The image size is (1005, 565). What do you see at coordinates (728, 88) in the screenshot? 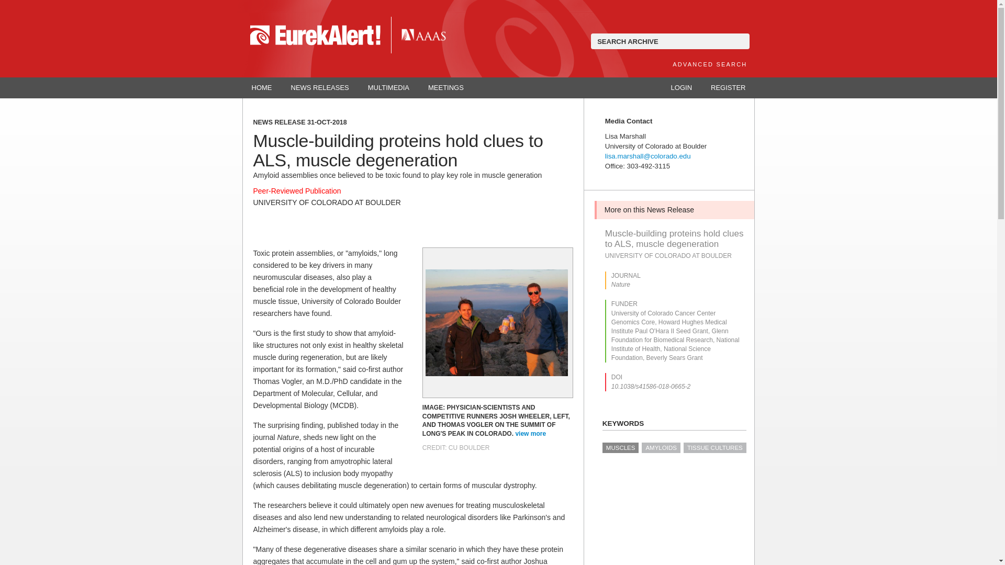
I see `REGISTER` at bounding box center [728, 88].